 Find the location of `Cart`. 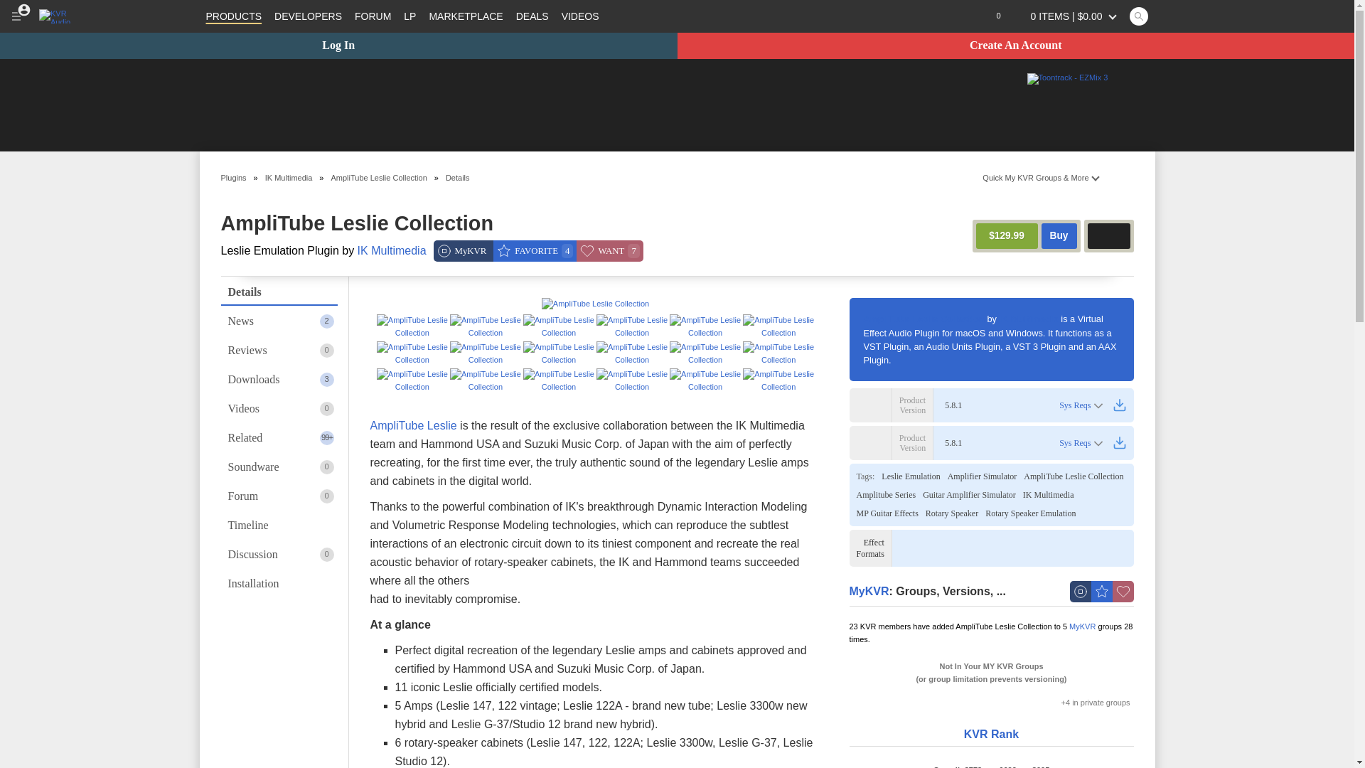

Cart is located at coordinates (1066, 16).